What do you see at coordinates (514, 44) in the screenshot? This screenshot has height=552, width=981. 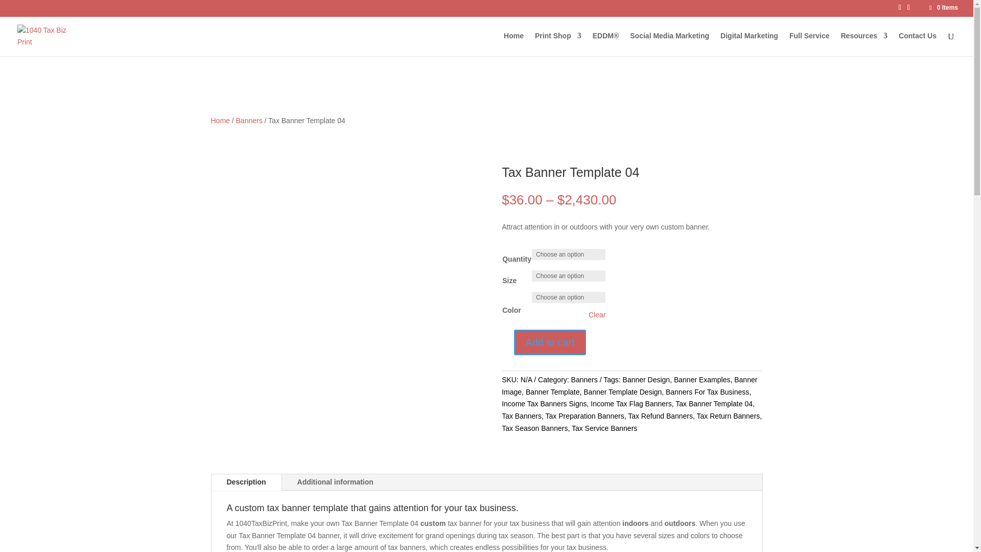 I see `Home` at bounding box center [514, 44].